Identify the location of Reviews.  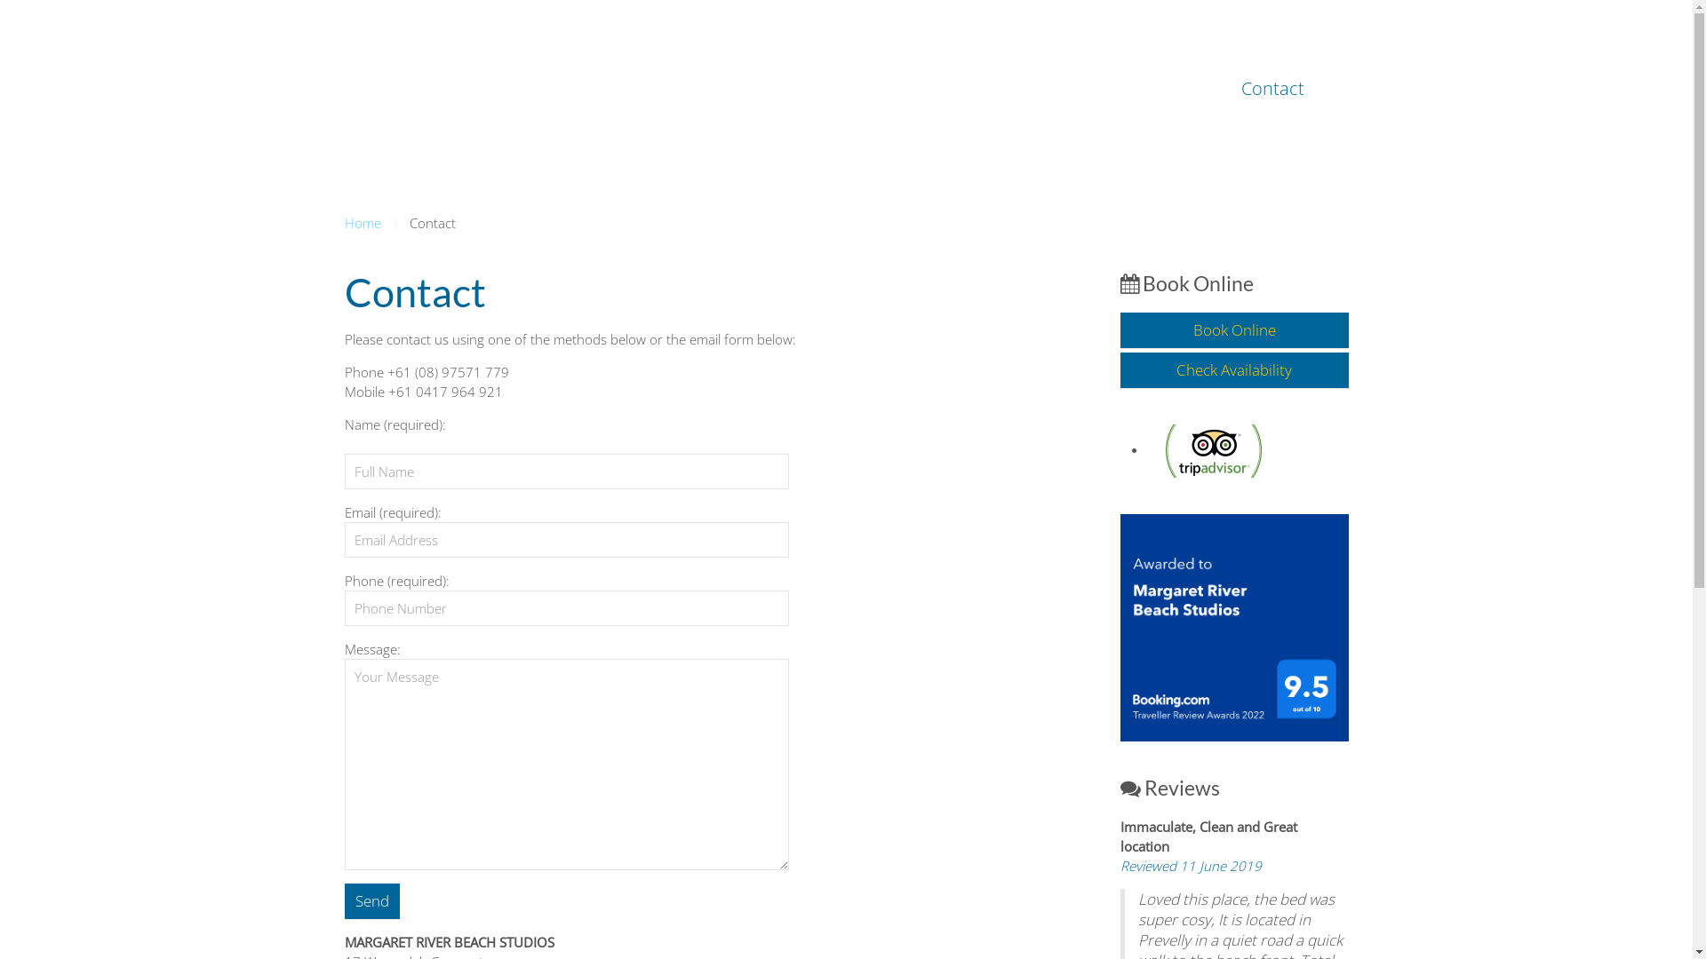
(1182, 89).